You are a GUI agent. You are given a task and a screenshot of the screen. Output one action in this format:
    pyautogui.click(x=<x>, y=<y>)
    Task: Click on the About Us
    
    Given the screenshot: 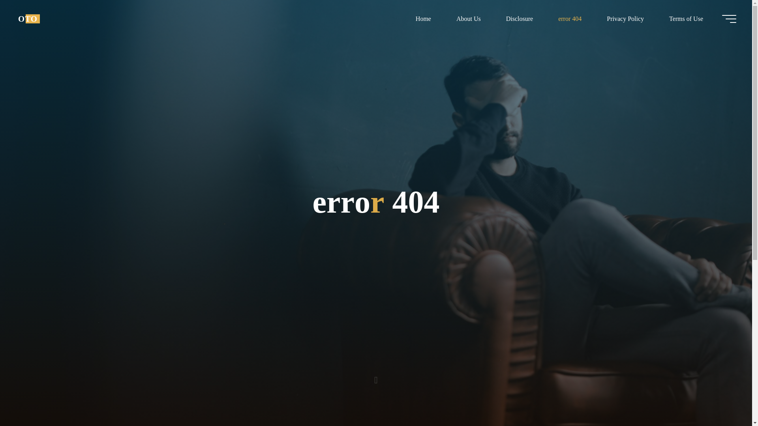 What is the action you would take?
    pyautogui.click(x=468, y=19)
    